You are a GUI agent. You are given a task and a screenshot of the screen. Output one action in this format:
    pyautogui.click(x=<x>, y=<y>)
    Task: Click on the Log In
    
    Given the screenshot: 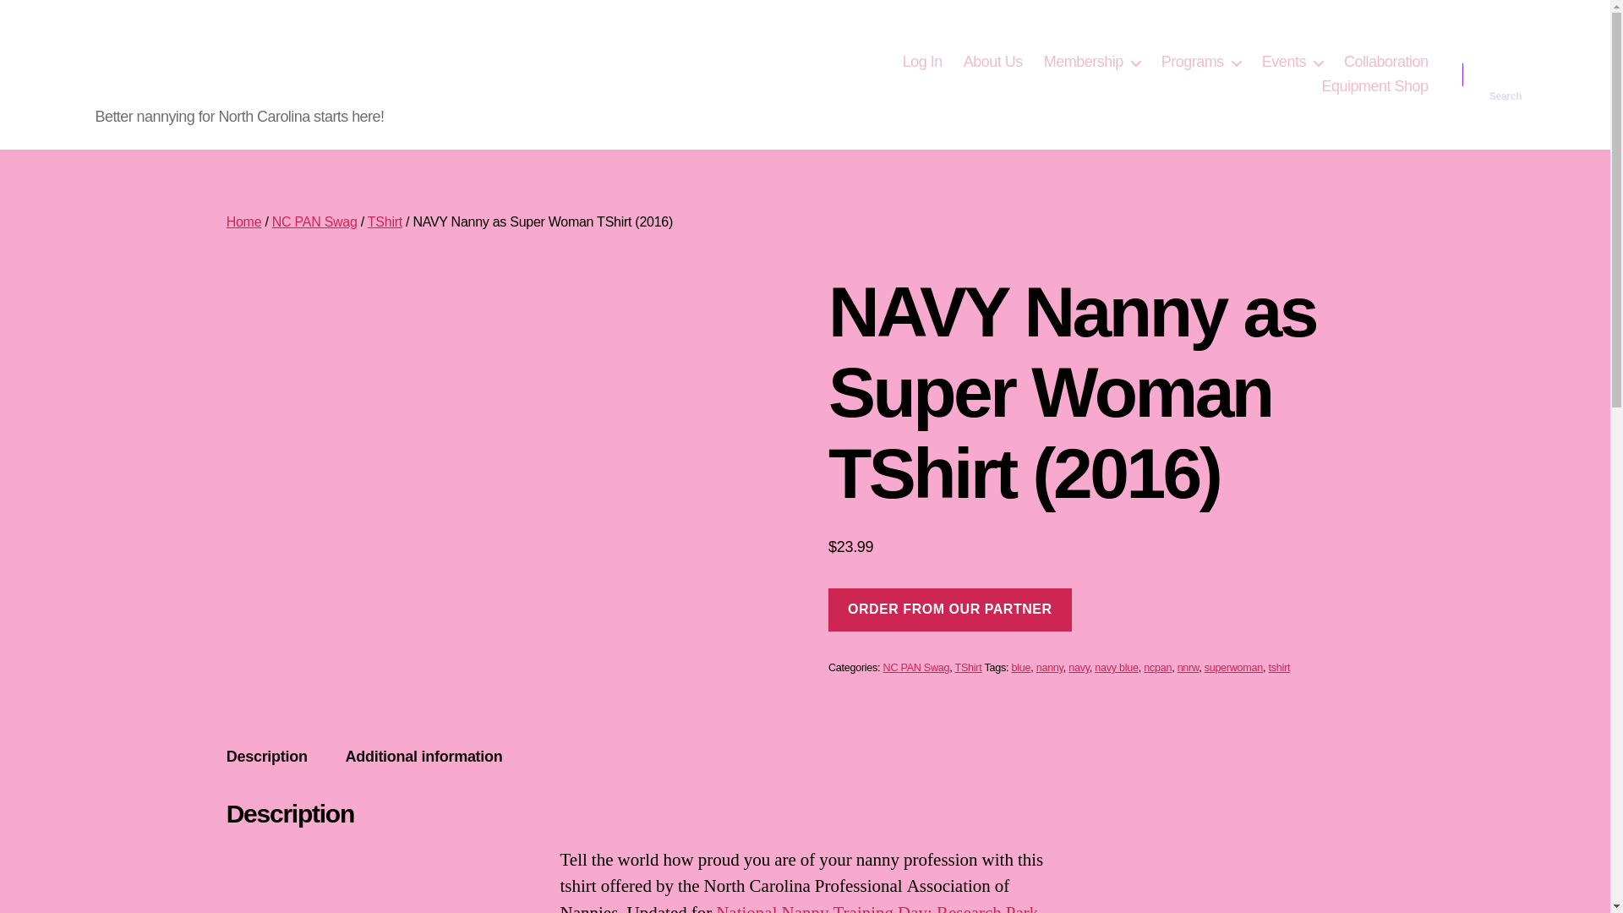 What is the action you would take?
    pyautogui.click(x=922, y=63)
    